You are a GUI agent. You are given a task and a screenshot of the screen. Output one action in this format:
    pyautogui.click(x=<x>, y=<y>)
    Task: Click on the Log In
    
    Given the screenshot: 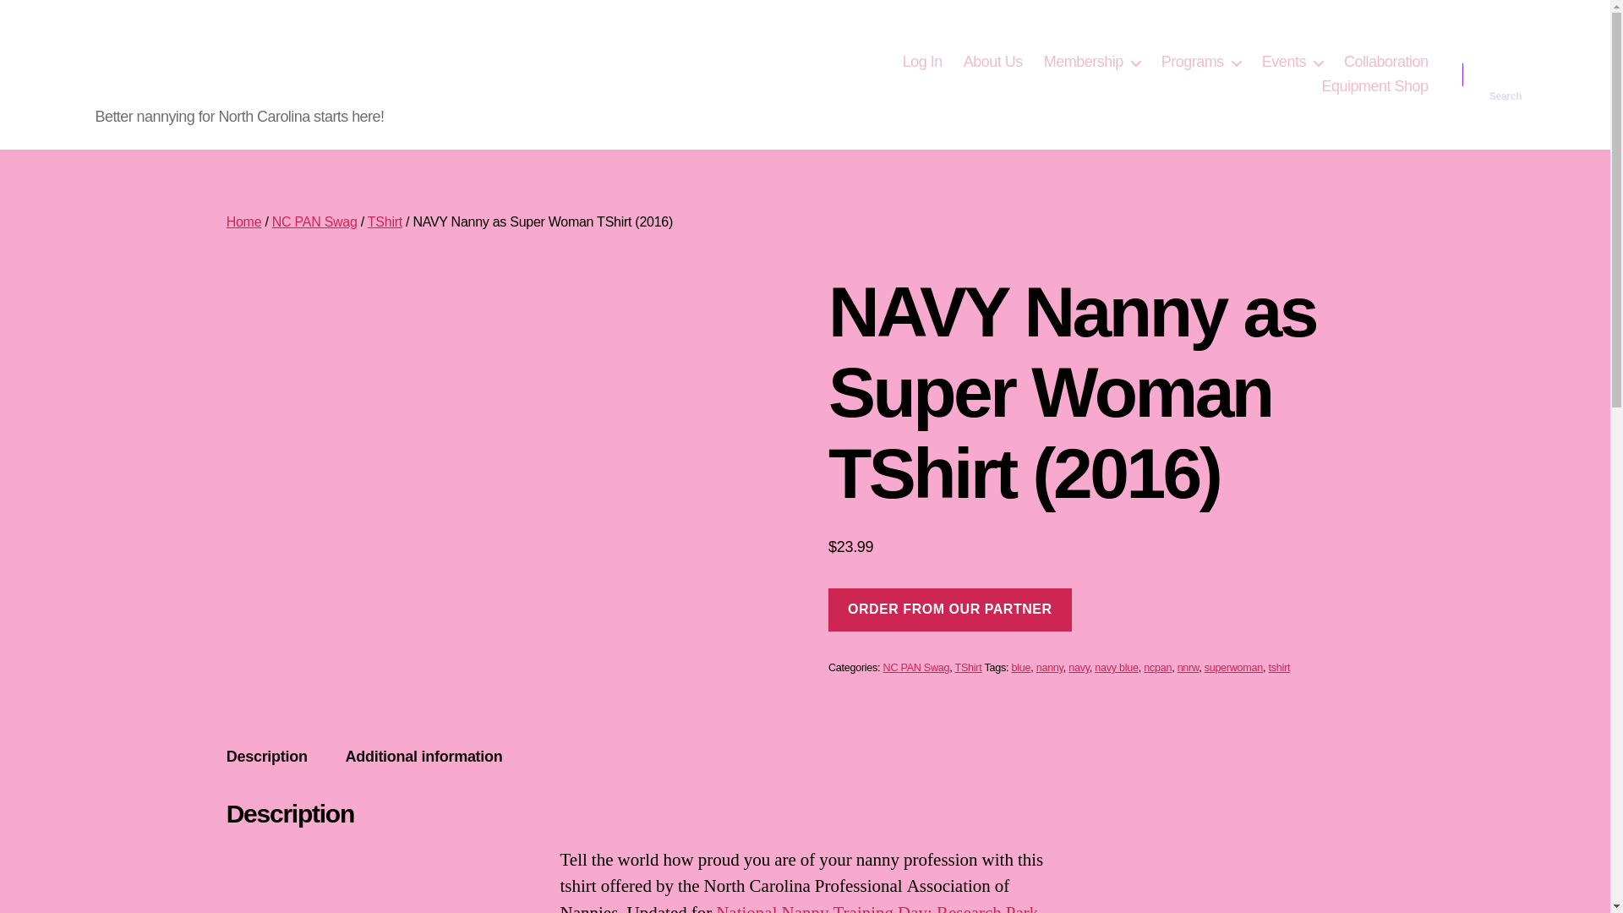 What is the action you would take?
    pyautogui.click(x=922, y=63)
    